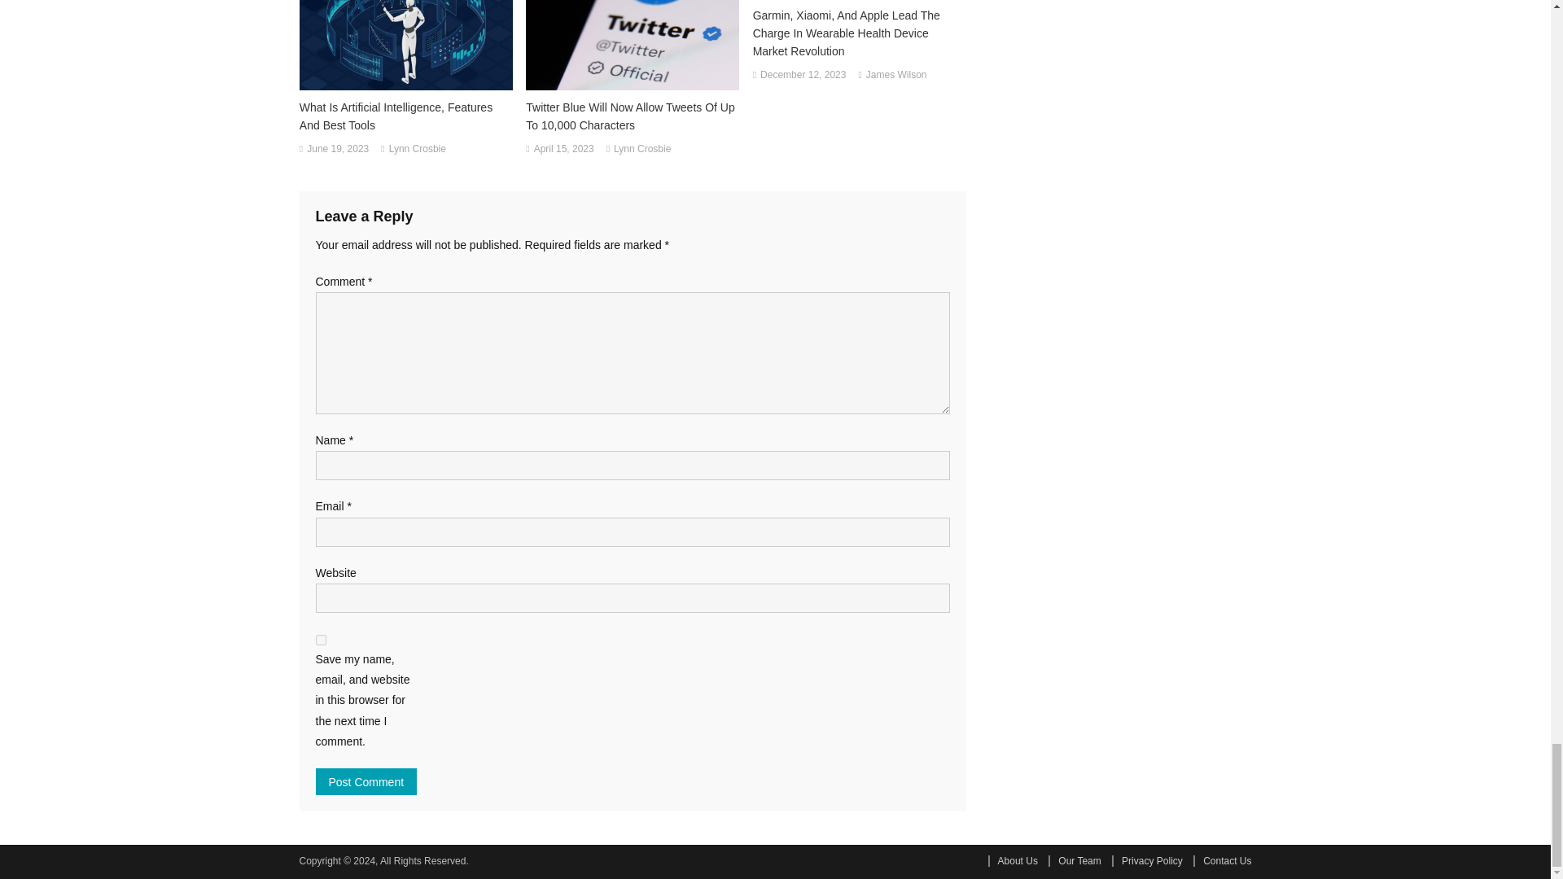  I want to click on Lynn Crosbie, so click(641, 150).